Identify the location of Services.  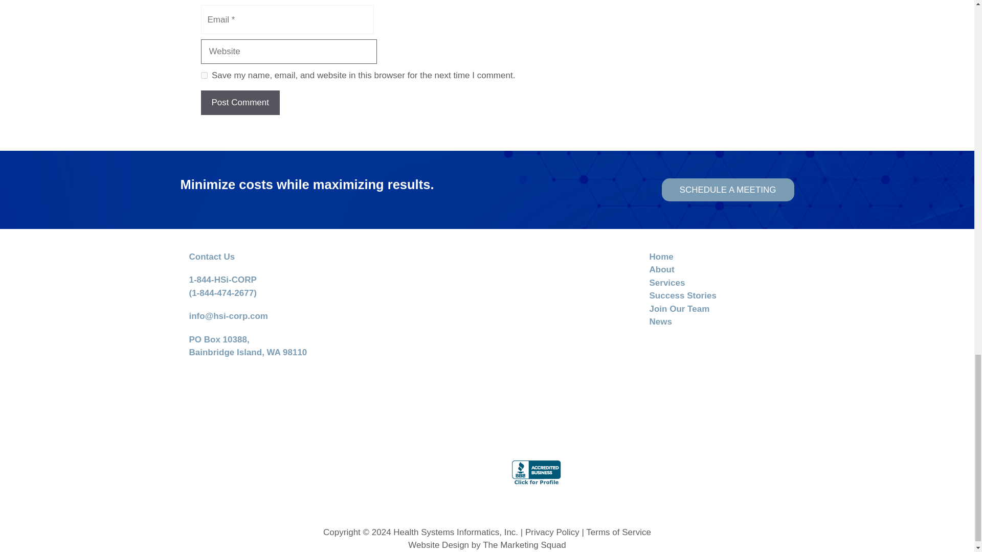
(667, 283).